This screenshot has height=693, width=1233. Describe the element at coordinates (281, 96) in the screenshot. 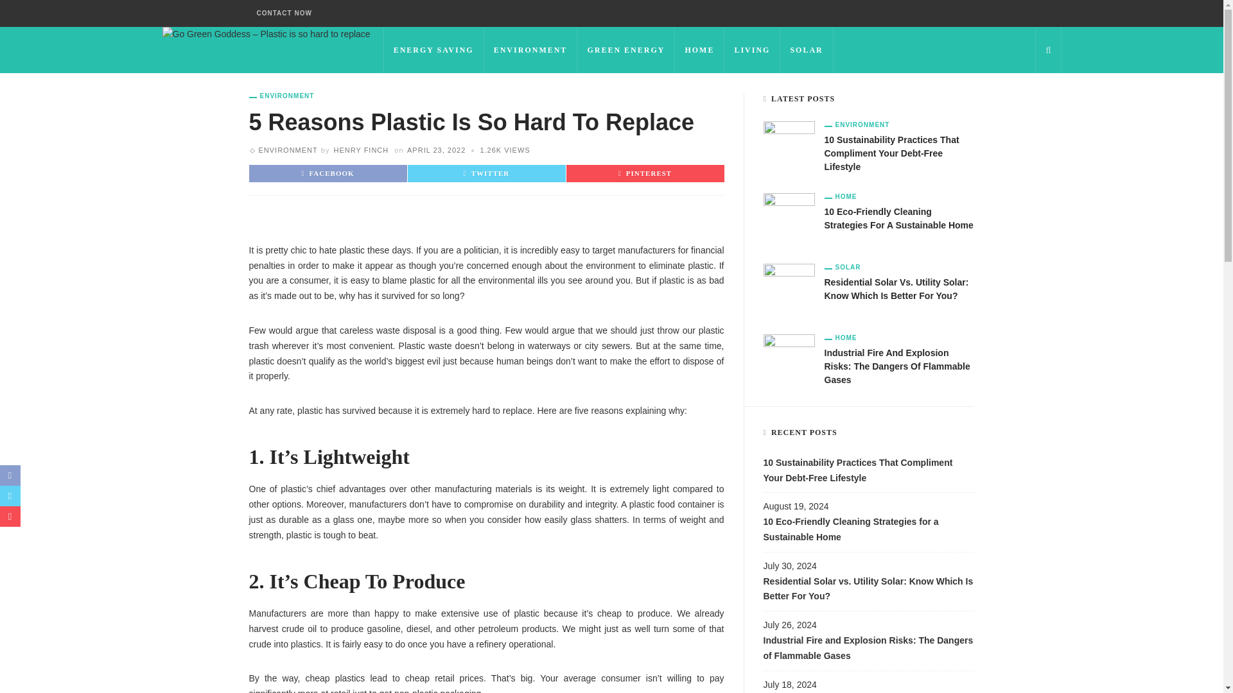

I see `Environment` at that location.